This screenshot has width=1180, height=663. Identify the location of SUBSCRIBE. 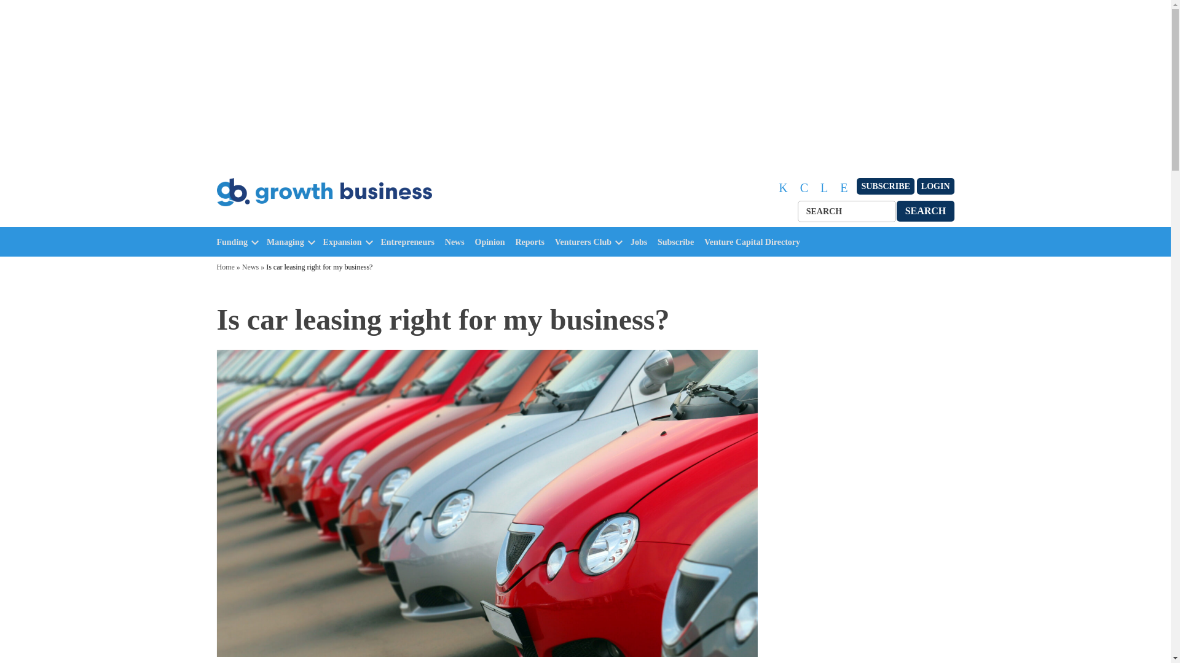
(885, 187).